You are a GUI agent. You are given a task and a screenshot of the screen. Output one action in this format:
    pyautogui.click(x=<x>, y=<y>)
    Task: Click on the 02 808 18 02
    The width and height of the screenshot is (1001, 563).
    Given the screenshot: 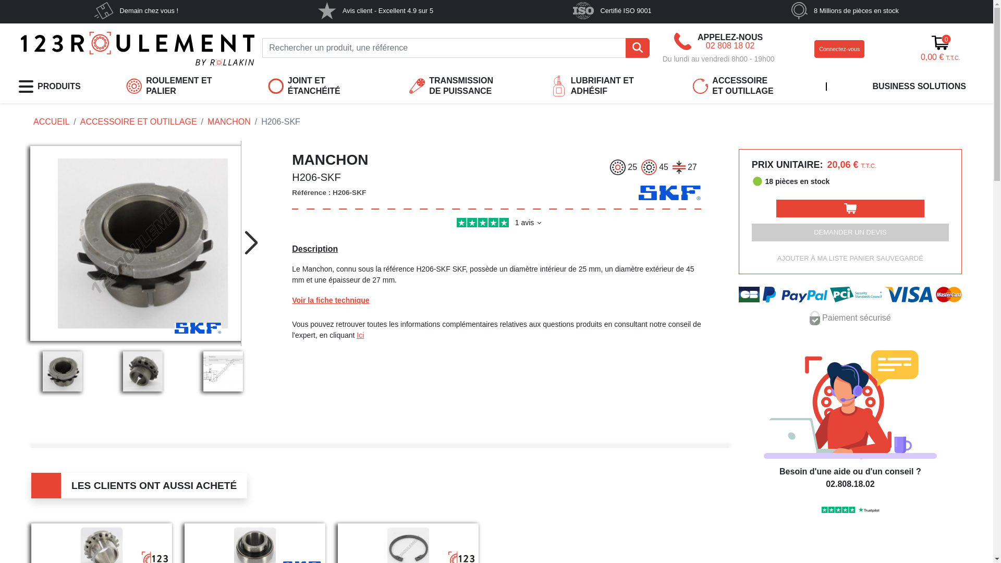 What is the action you would take?
    pyautogui.click(x=730, y=46)
    